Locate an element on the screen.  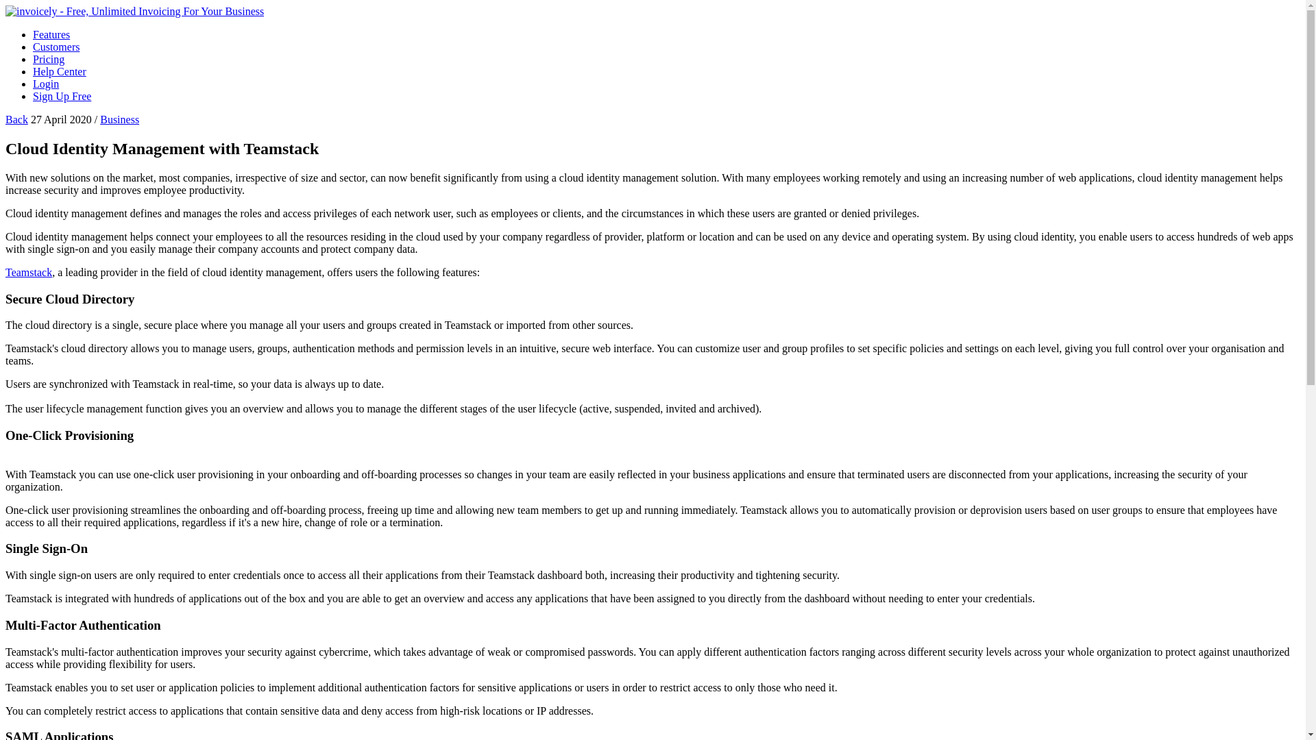
Back to Blog Overview is located at coordinates (16, 119).